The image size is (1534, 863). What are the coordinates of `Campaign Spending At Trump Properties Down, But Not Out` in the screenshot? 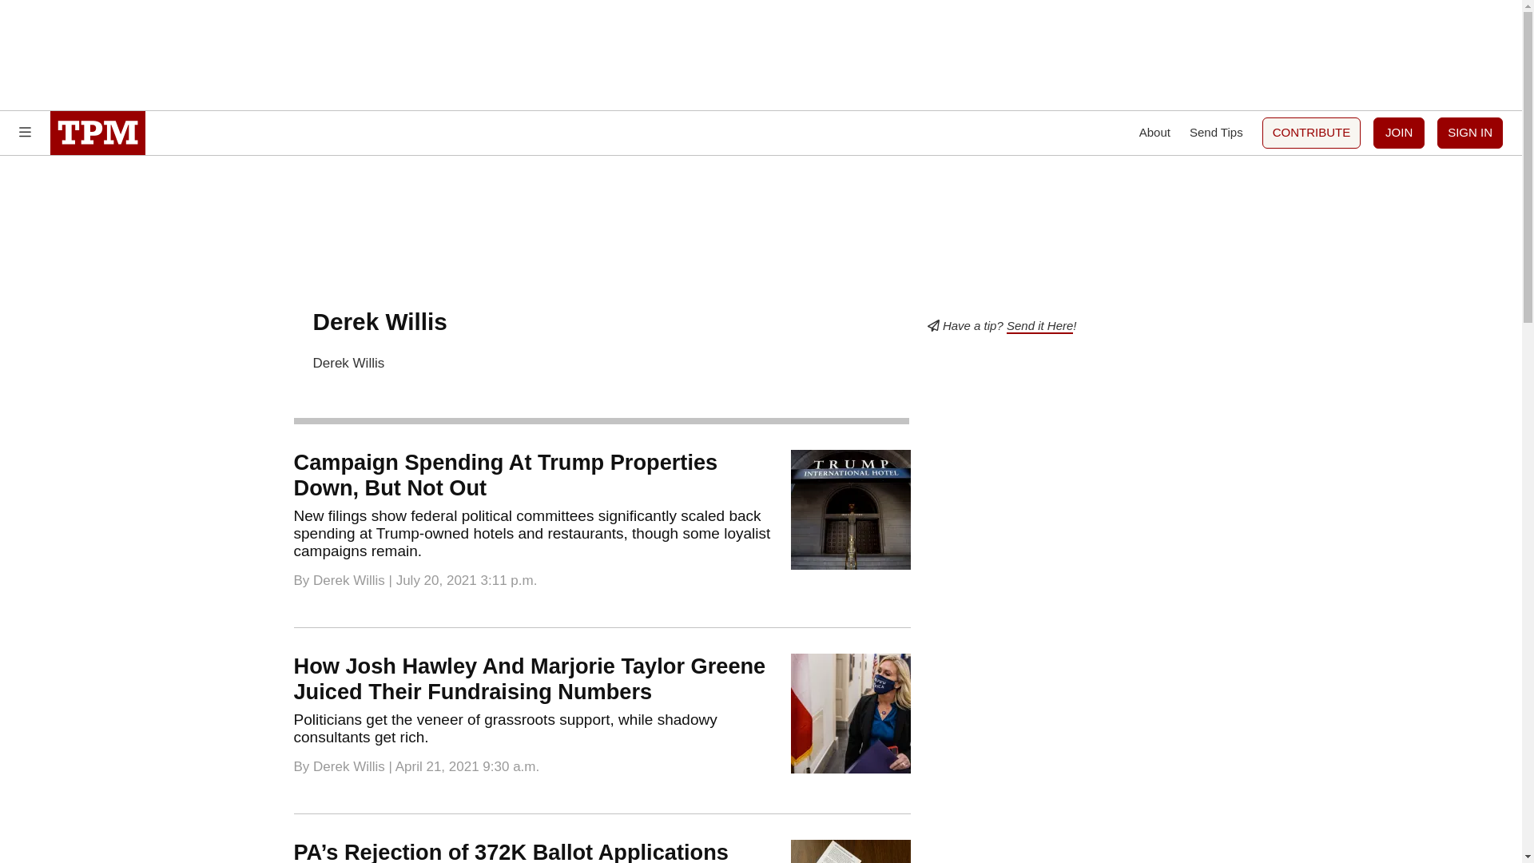 It's located at (506, 475).